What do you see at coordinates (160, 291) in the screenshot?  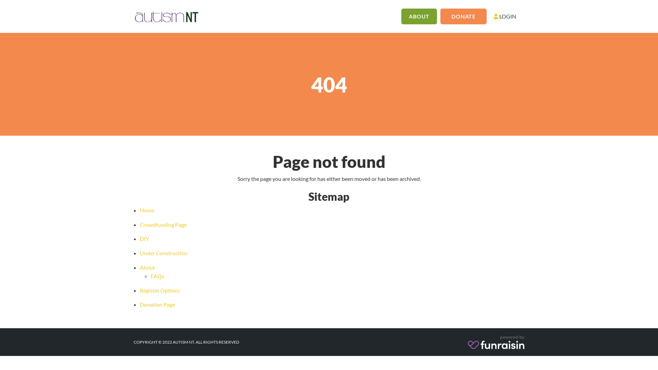 I see `Register Options` at bounding box center [160, 291].